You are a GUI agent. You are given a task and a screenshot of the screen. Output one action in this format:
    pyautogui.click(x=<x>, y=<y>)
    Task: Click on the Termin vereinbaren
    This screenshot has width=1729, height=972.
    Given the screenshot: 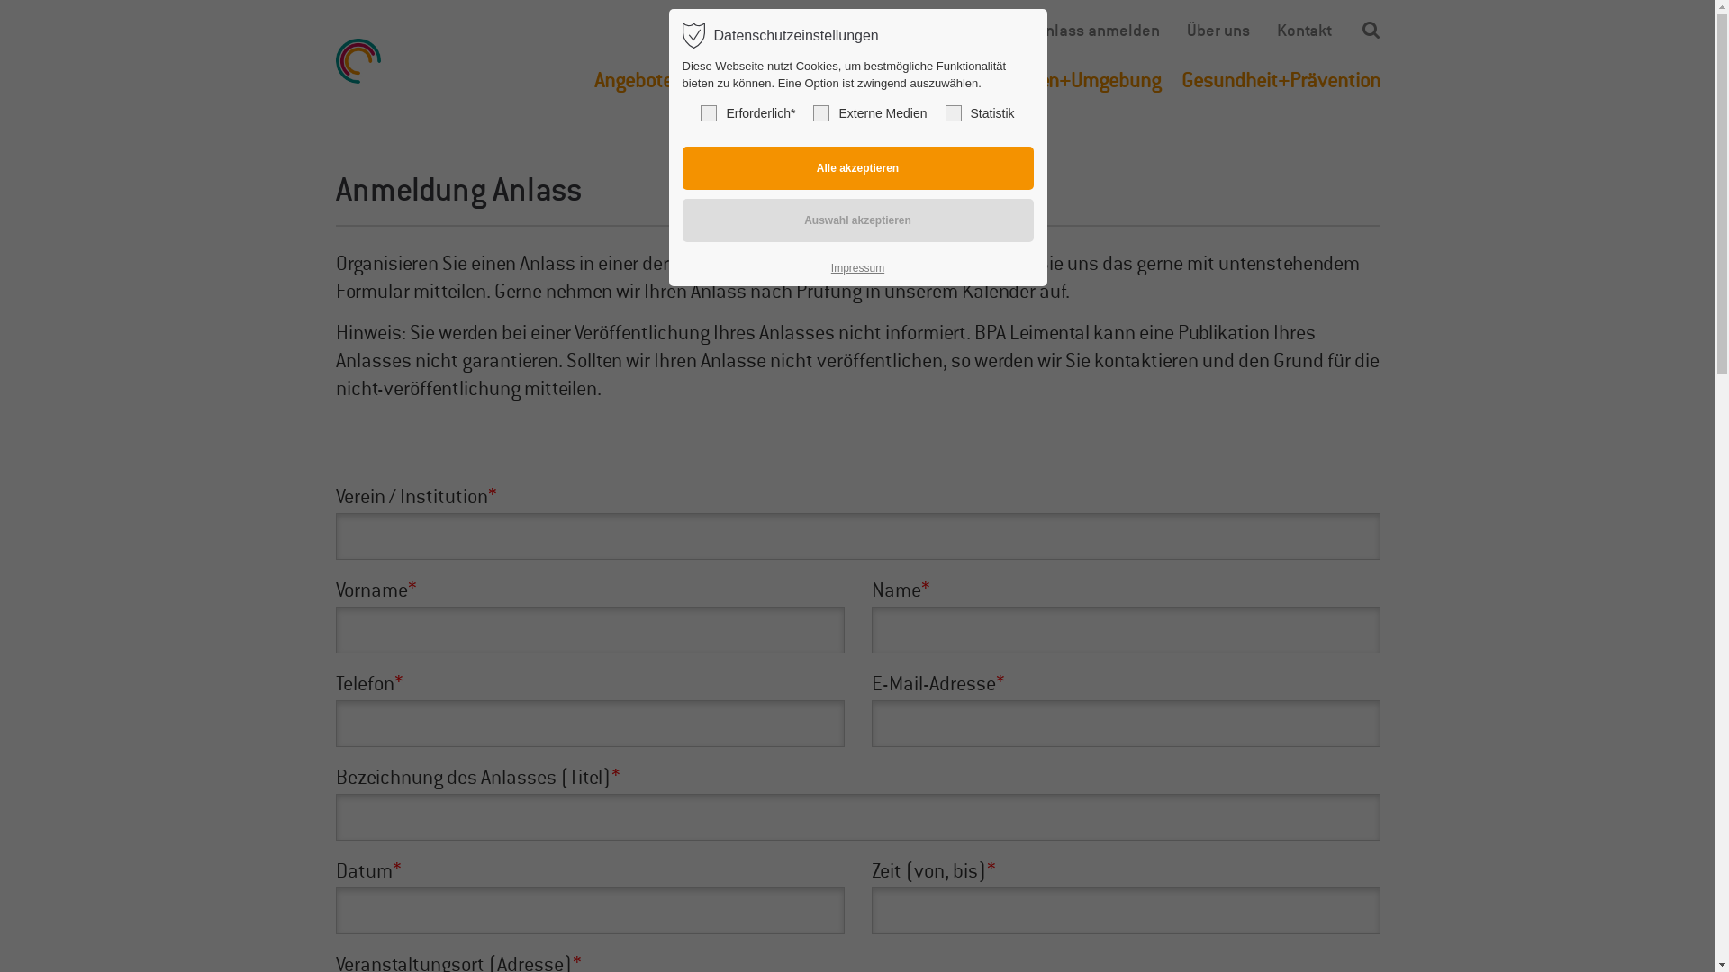 What is the action you would take?
    pyautogui.click(x=942, y=31)
    